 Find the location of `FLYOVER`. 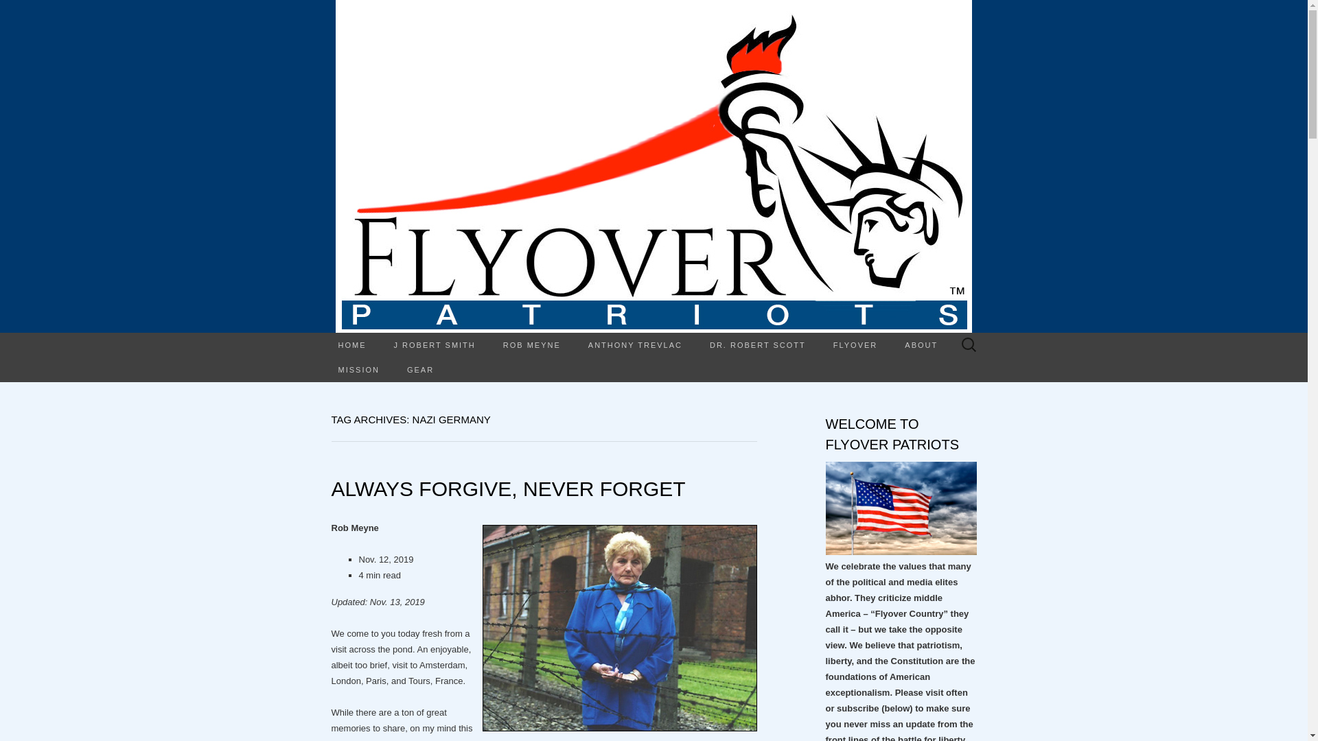

FLYOVER is located at coordinates (855, 344).